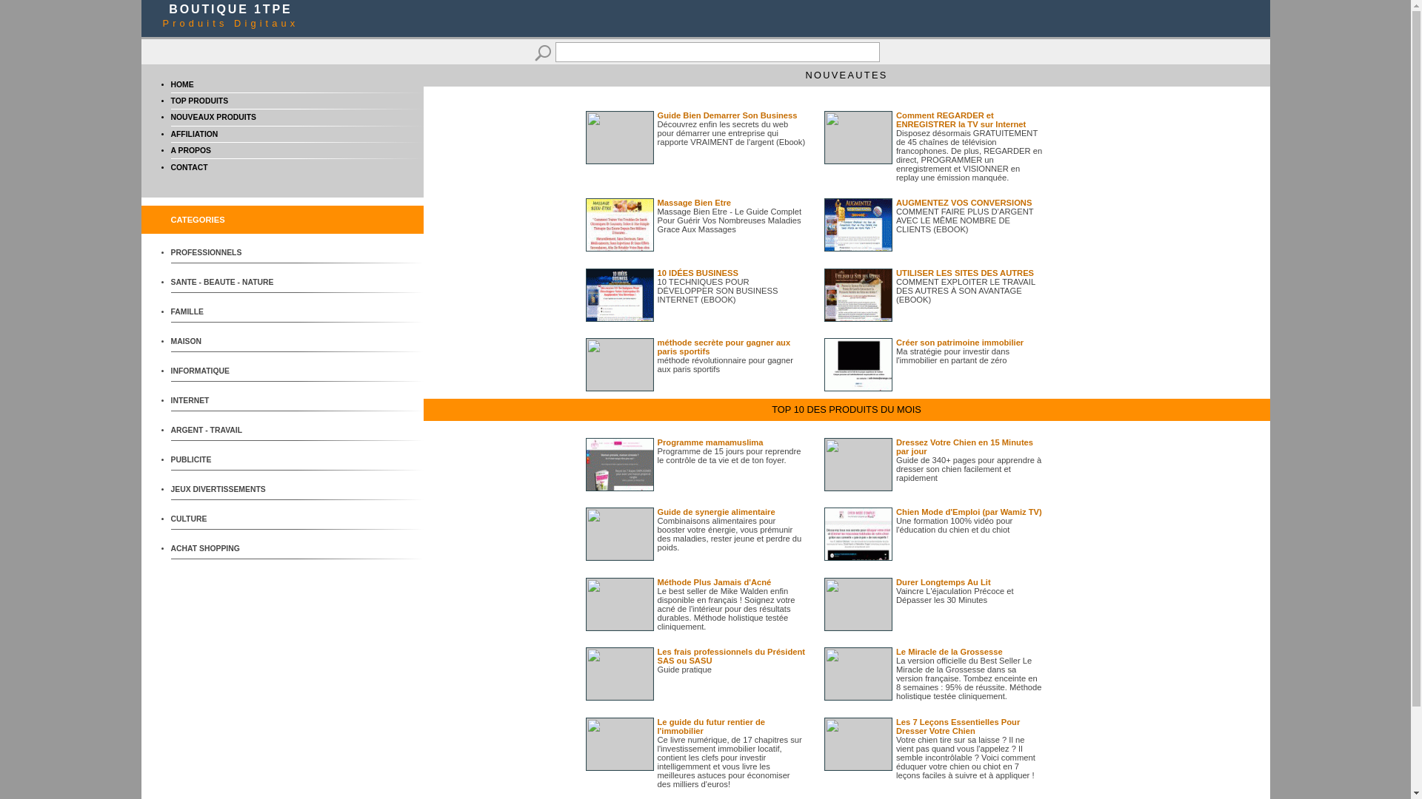  What do you see at coordinates (199, 101) in the screenshot?
I see `TOP PRODUITS` at bounding box center [199, 101].